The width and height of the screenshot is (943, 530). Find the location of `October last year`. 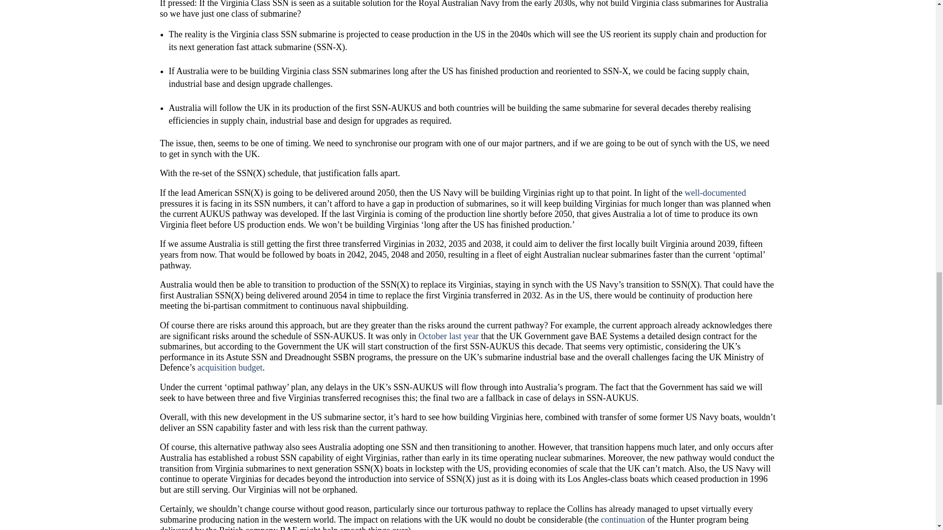

October last year is located at coordinates (449, 336).